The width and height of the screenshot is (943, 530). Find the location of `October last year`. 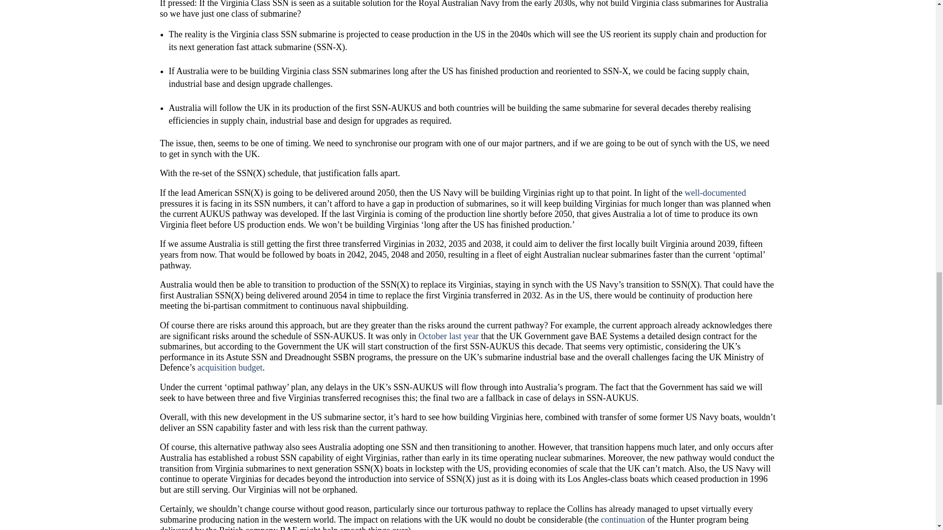

October last year is located at coordinates (449, 336).